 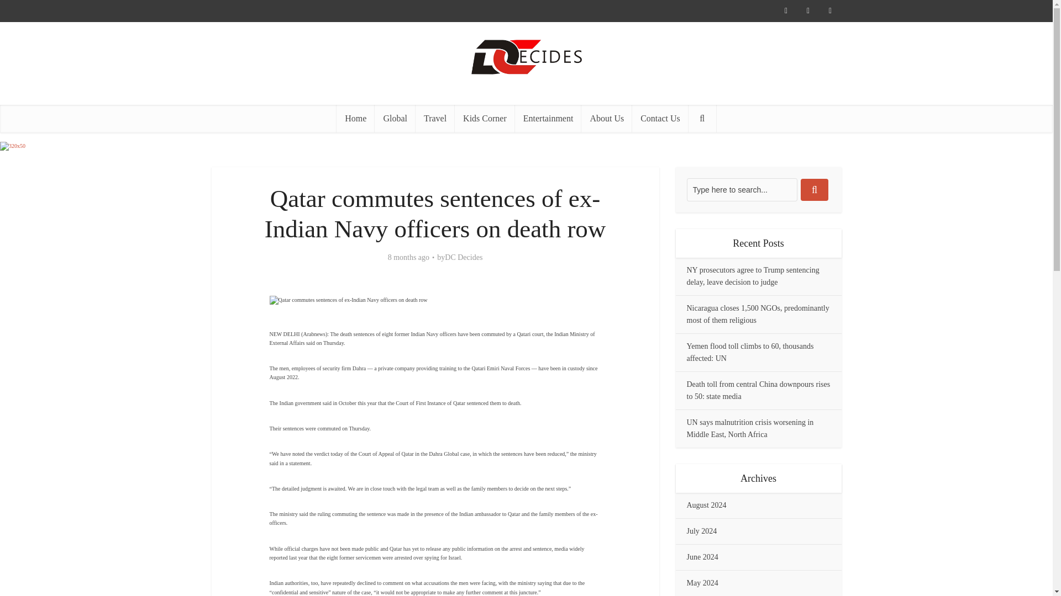 What do you see at coordinates (355, 118) in the screenshot?
I see `Home` at bounding box center [355, 118].